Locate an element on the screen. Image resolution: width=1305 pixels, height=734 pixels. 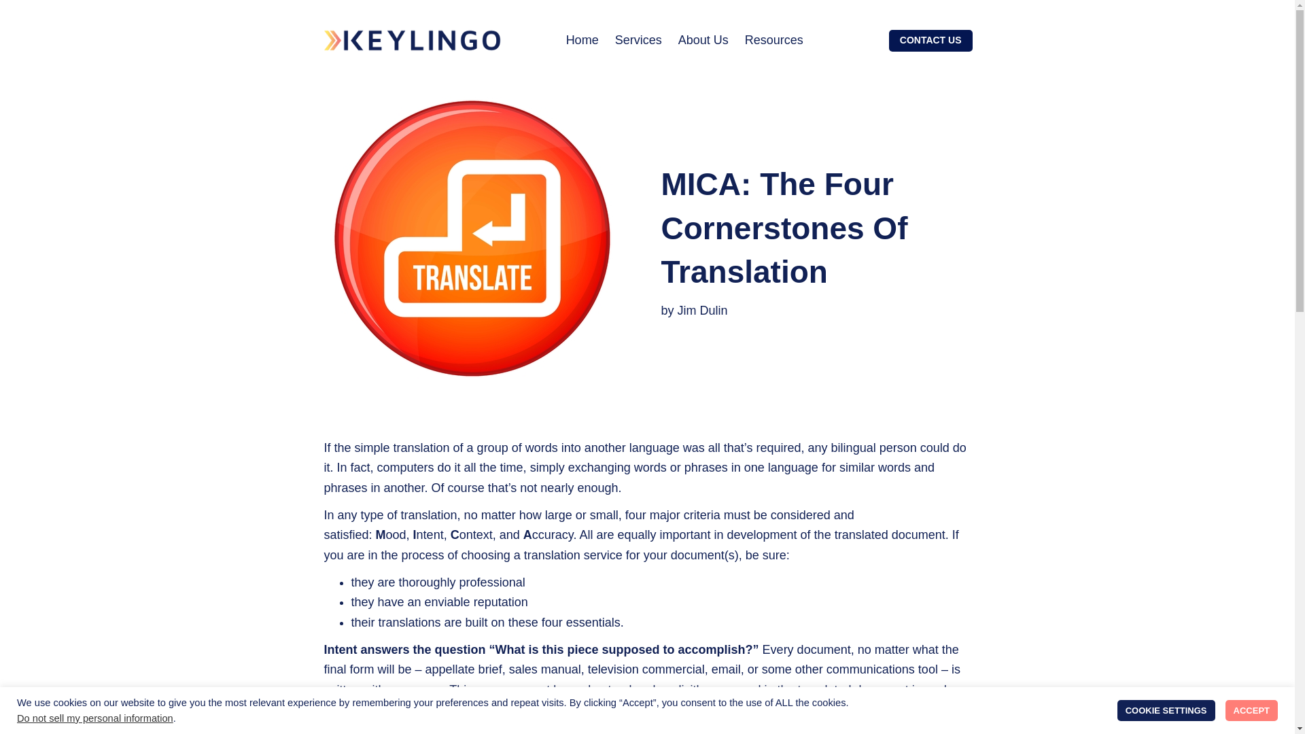
Resources is located at coordinates (774, 41).